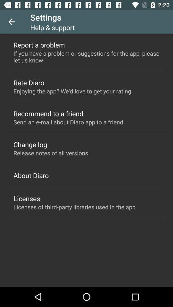 The height and width of the screenshot is (307, 173). What do you see at coordinates (12, 22) in the screenshot?
I see `turn on the item above the report a problem` at bounding box center [12, 22].